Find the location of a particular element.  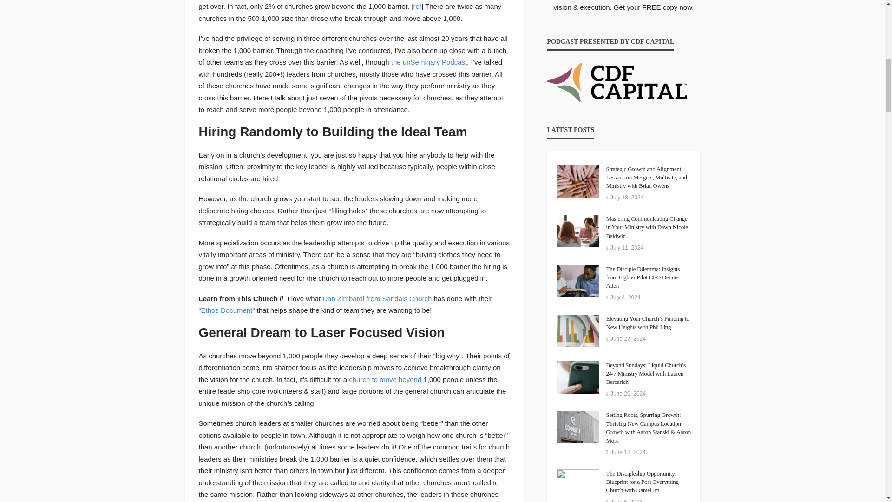

church to move beyond is located at coordinates (385, 379).